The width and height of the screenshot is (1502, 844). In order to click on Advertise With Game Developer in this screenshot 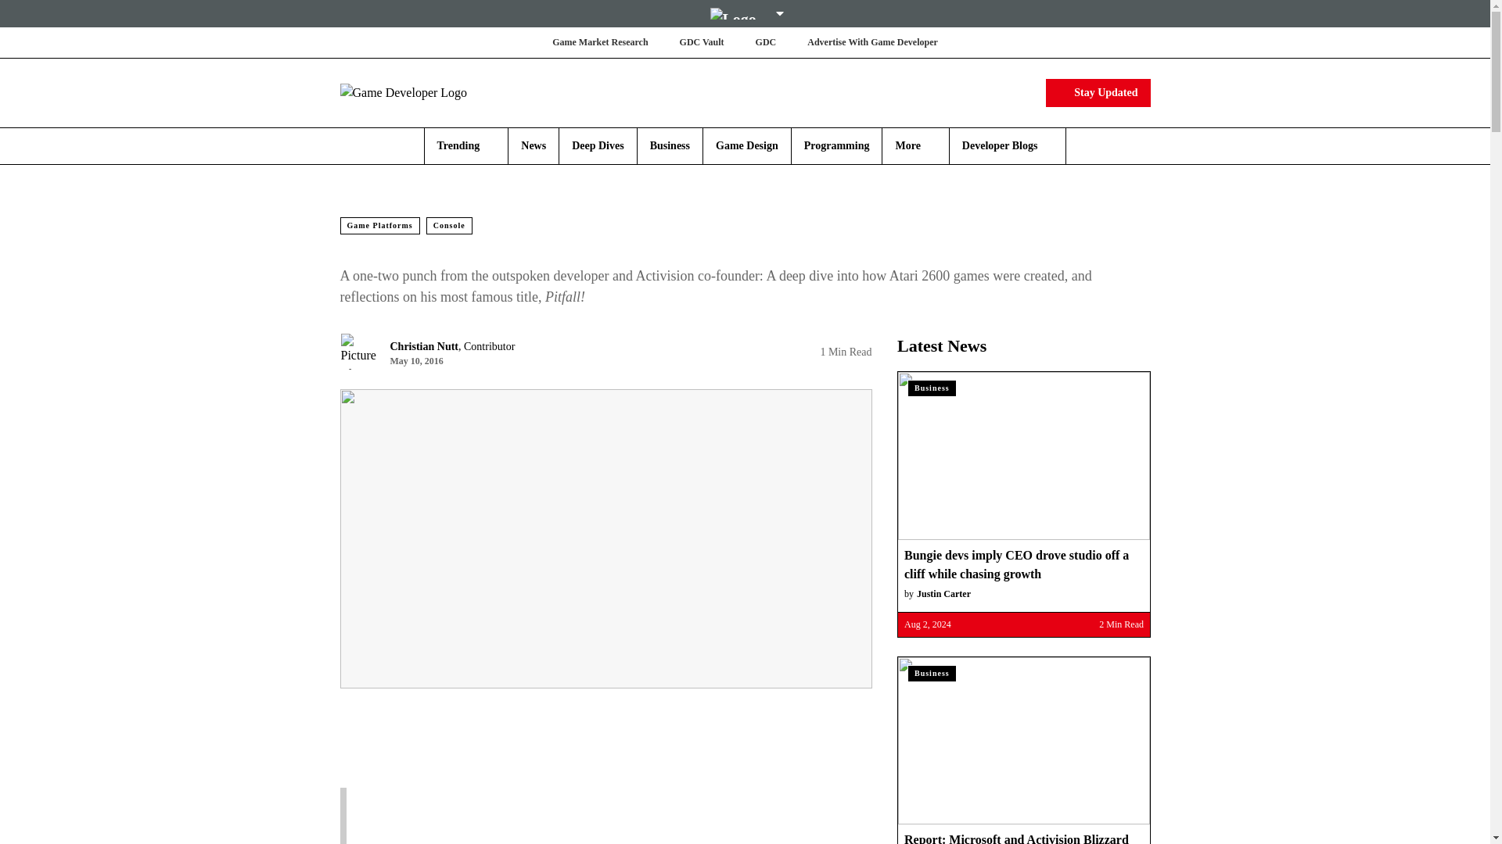, I will do `click(872, 42)`.